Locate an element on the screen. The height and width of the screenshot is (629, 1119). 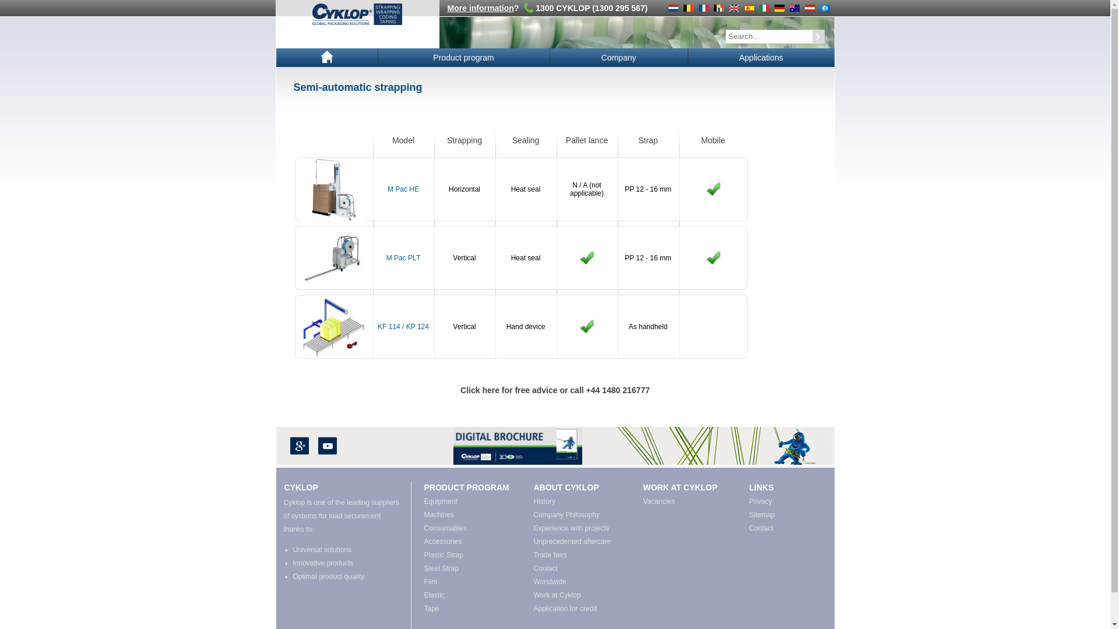
Experience with projects is located at coordinates (580, 529).